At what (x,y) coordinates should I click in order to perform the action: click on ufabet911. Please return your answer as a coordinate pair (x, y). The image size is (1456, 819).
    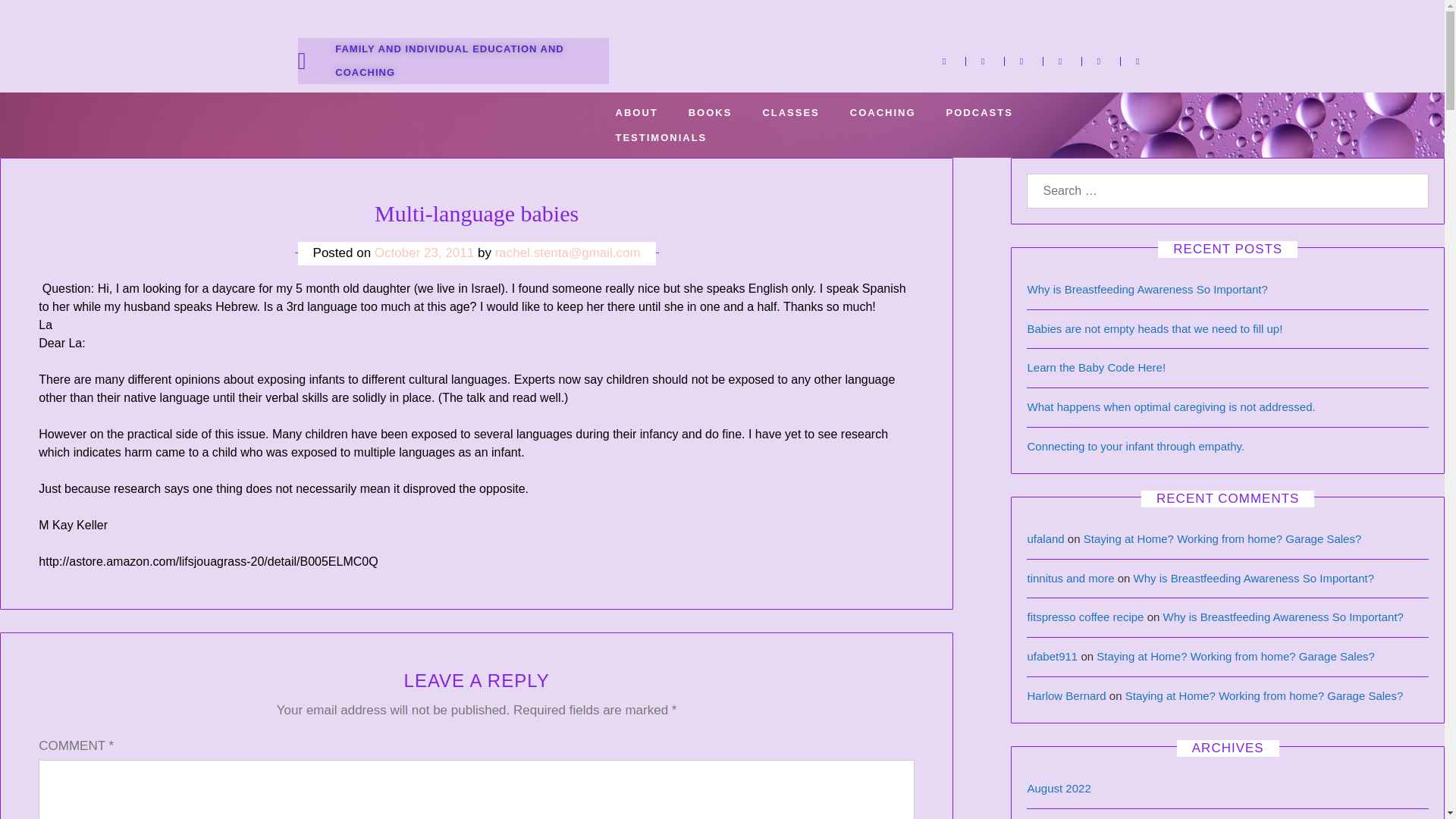
    Looking at the image, I should click on (1051, 656).